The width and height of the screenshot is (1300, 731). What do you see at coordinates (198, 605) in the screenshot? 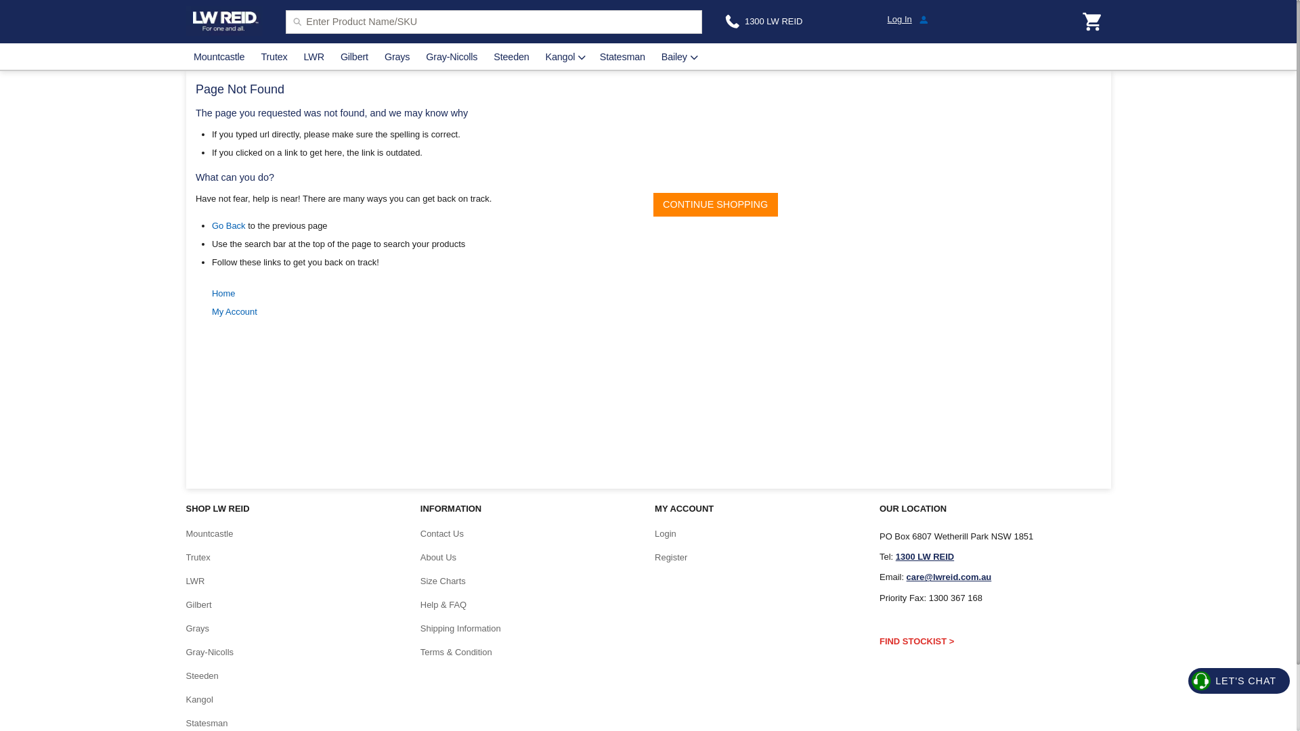
I see `Gilbert` at bounding box center [198, 605].